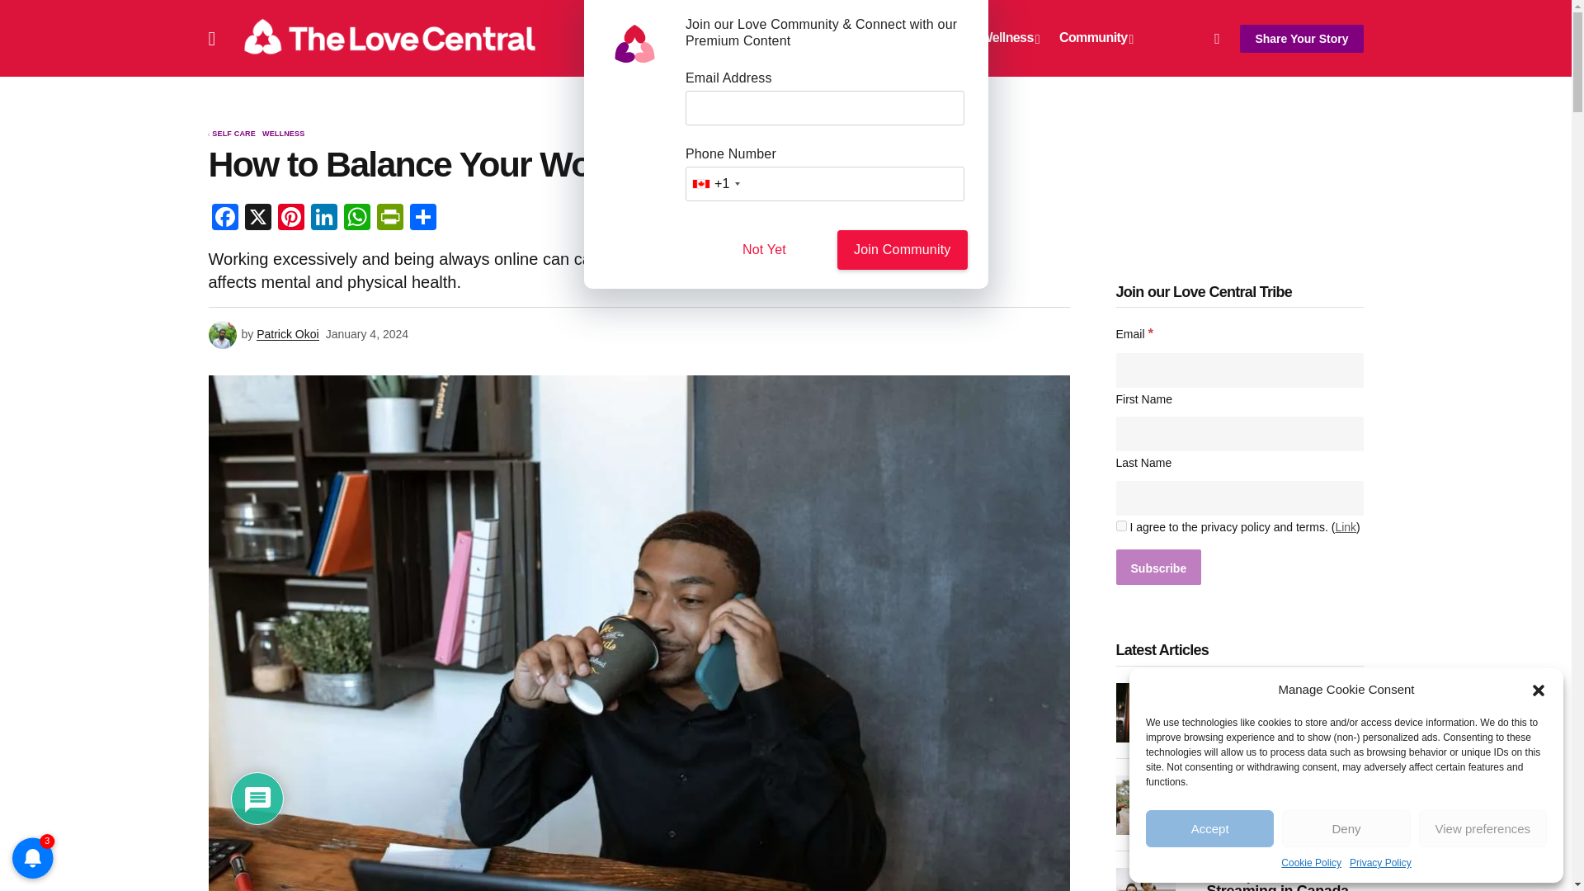  What do you see at coordinates (1483, 828) in the screenshot?
I see `View preferences` at bounding box center [1483, 828].